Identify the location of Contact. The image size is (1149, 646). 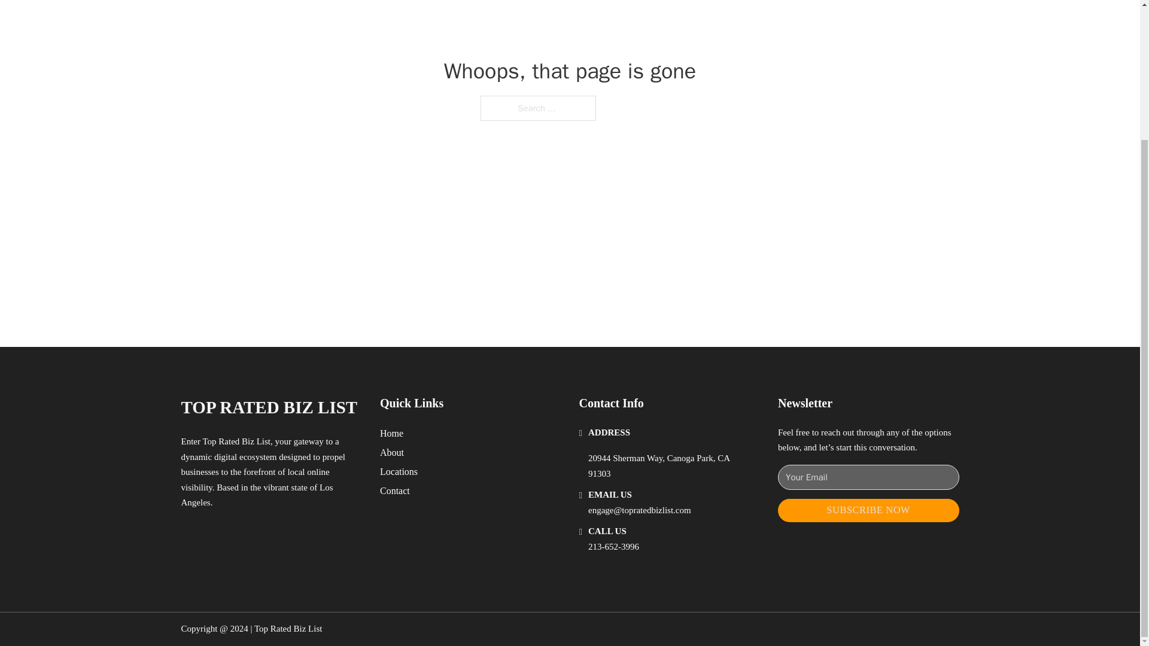
(395, 490).